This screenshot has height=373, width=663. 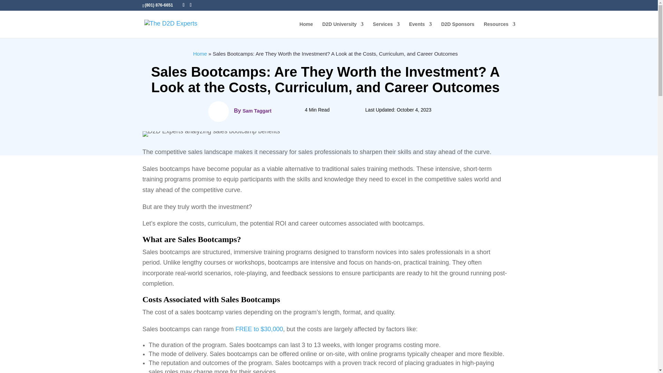 What do you see at coordinates (500, 30) in the screenshot?
I see `Resources` at bounding box center [500, 30].